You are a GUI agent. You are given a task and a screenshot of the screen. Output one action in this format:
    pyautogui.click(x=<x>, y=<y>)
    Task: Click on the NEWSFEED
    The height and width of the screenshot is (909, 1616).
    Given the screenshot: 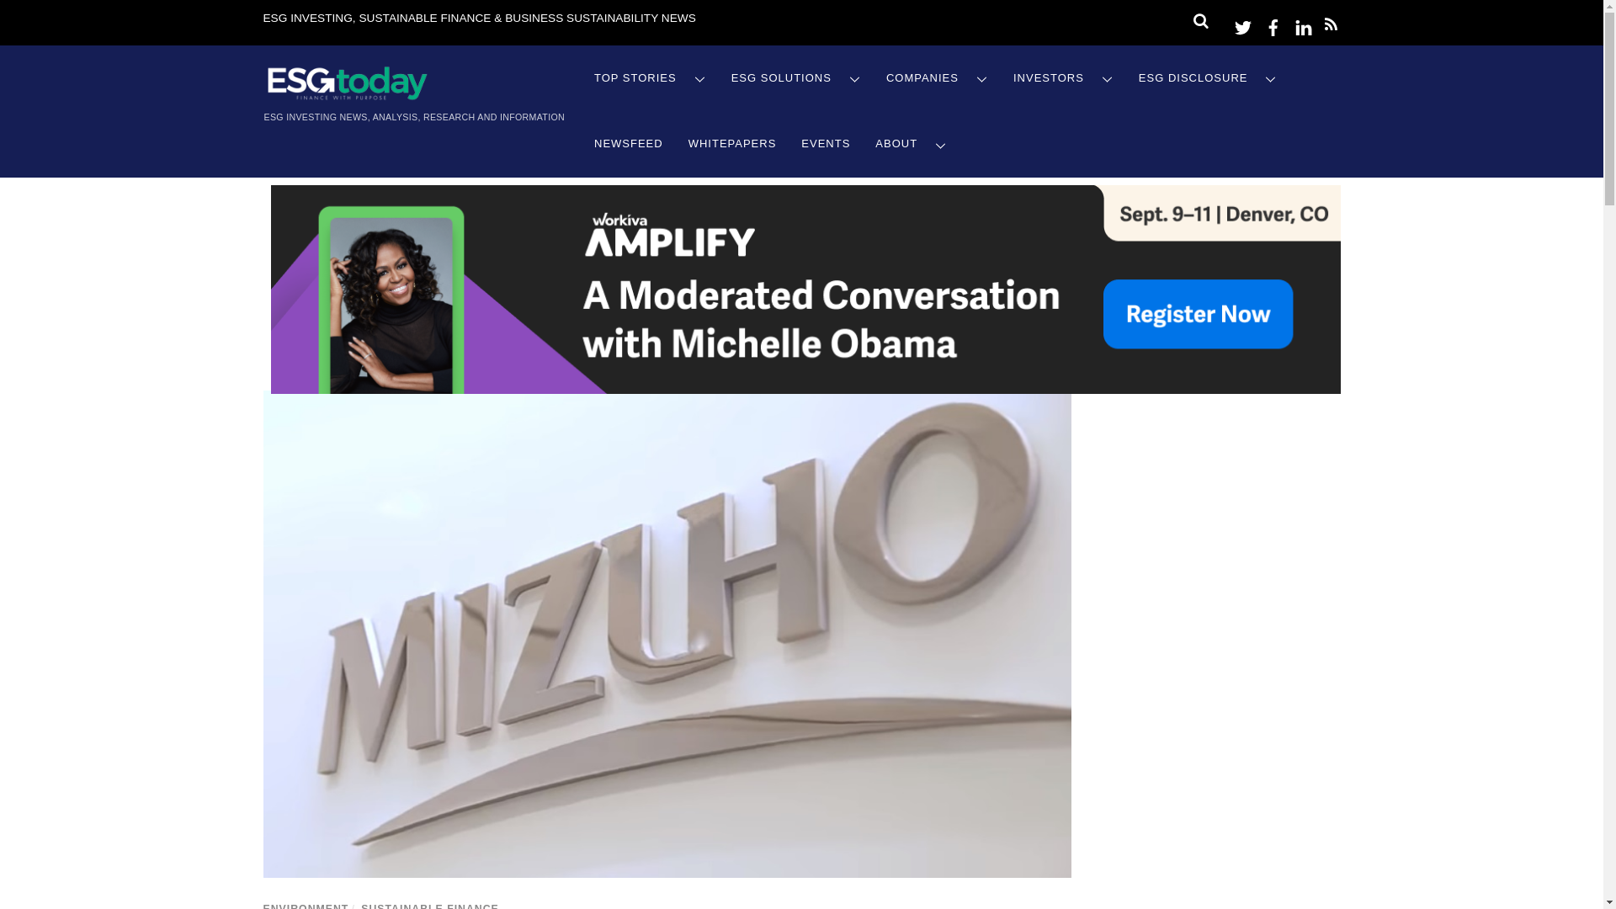 What is the action you would take?
    pyautogui.click(x=628, y=143)
    